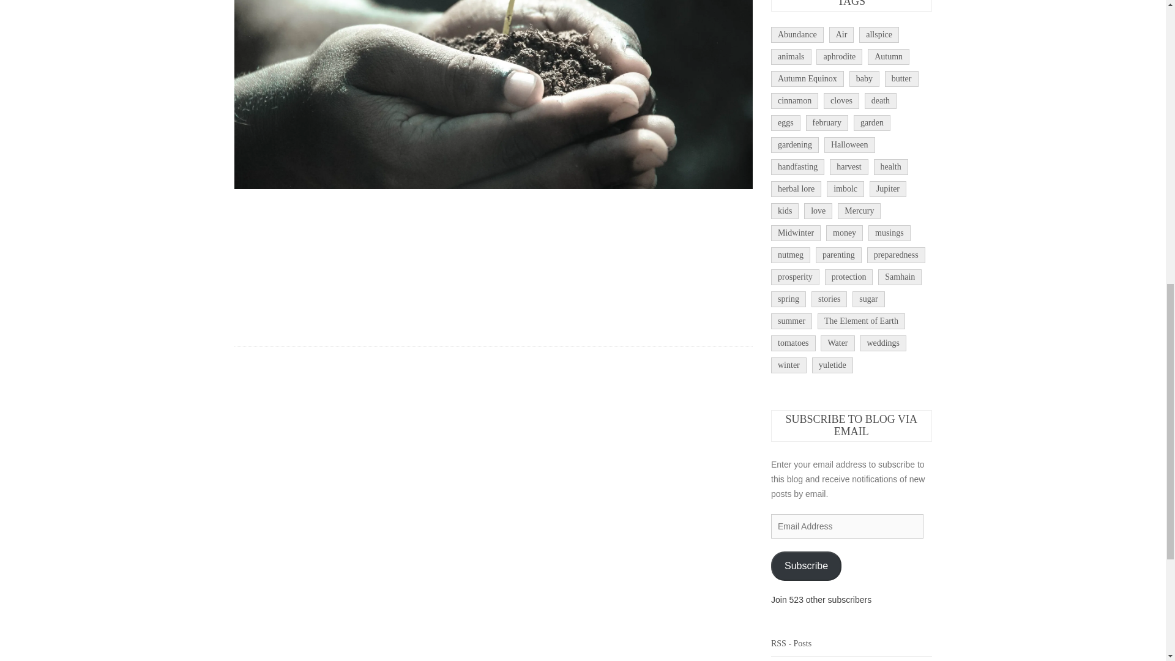  What do you see at coordinates (827, 122) in the screenshot?
I see `february` at bounding box center [827, 122].